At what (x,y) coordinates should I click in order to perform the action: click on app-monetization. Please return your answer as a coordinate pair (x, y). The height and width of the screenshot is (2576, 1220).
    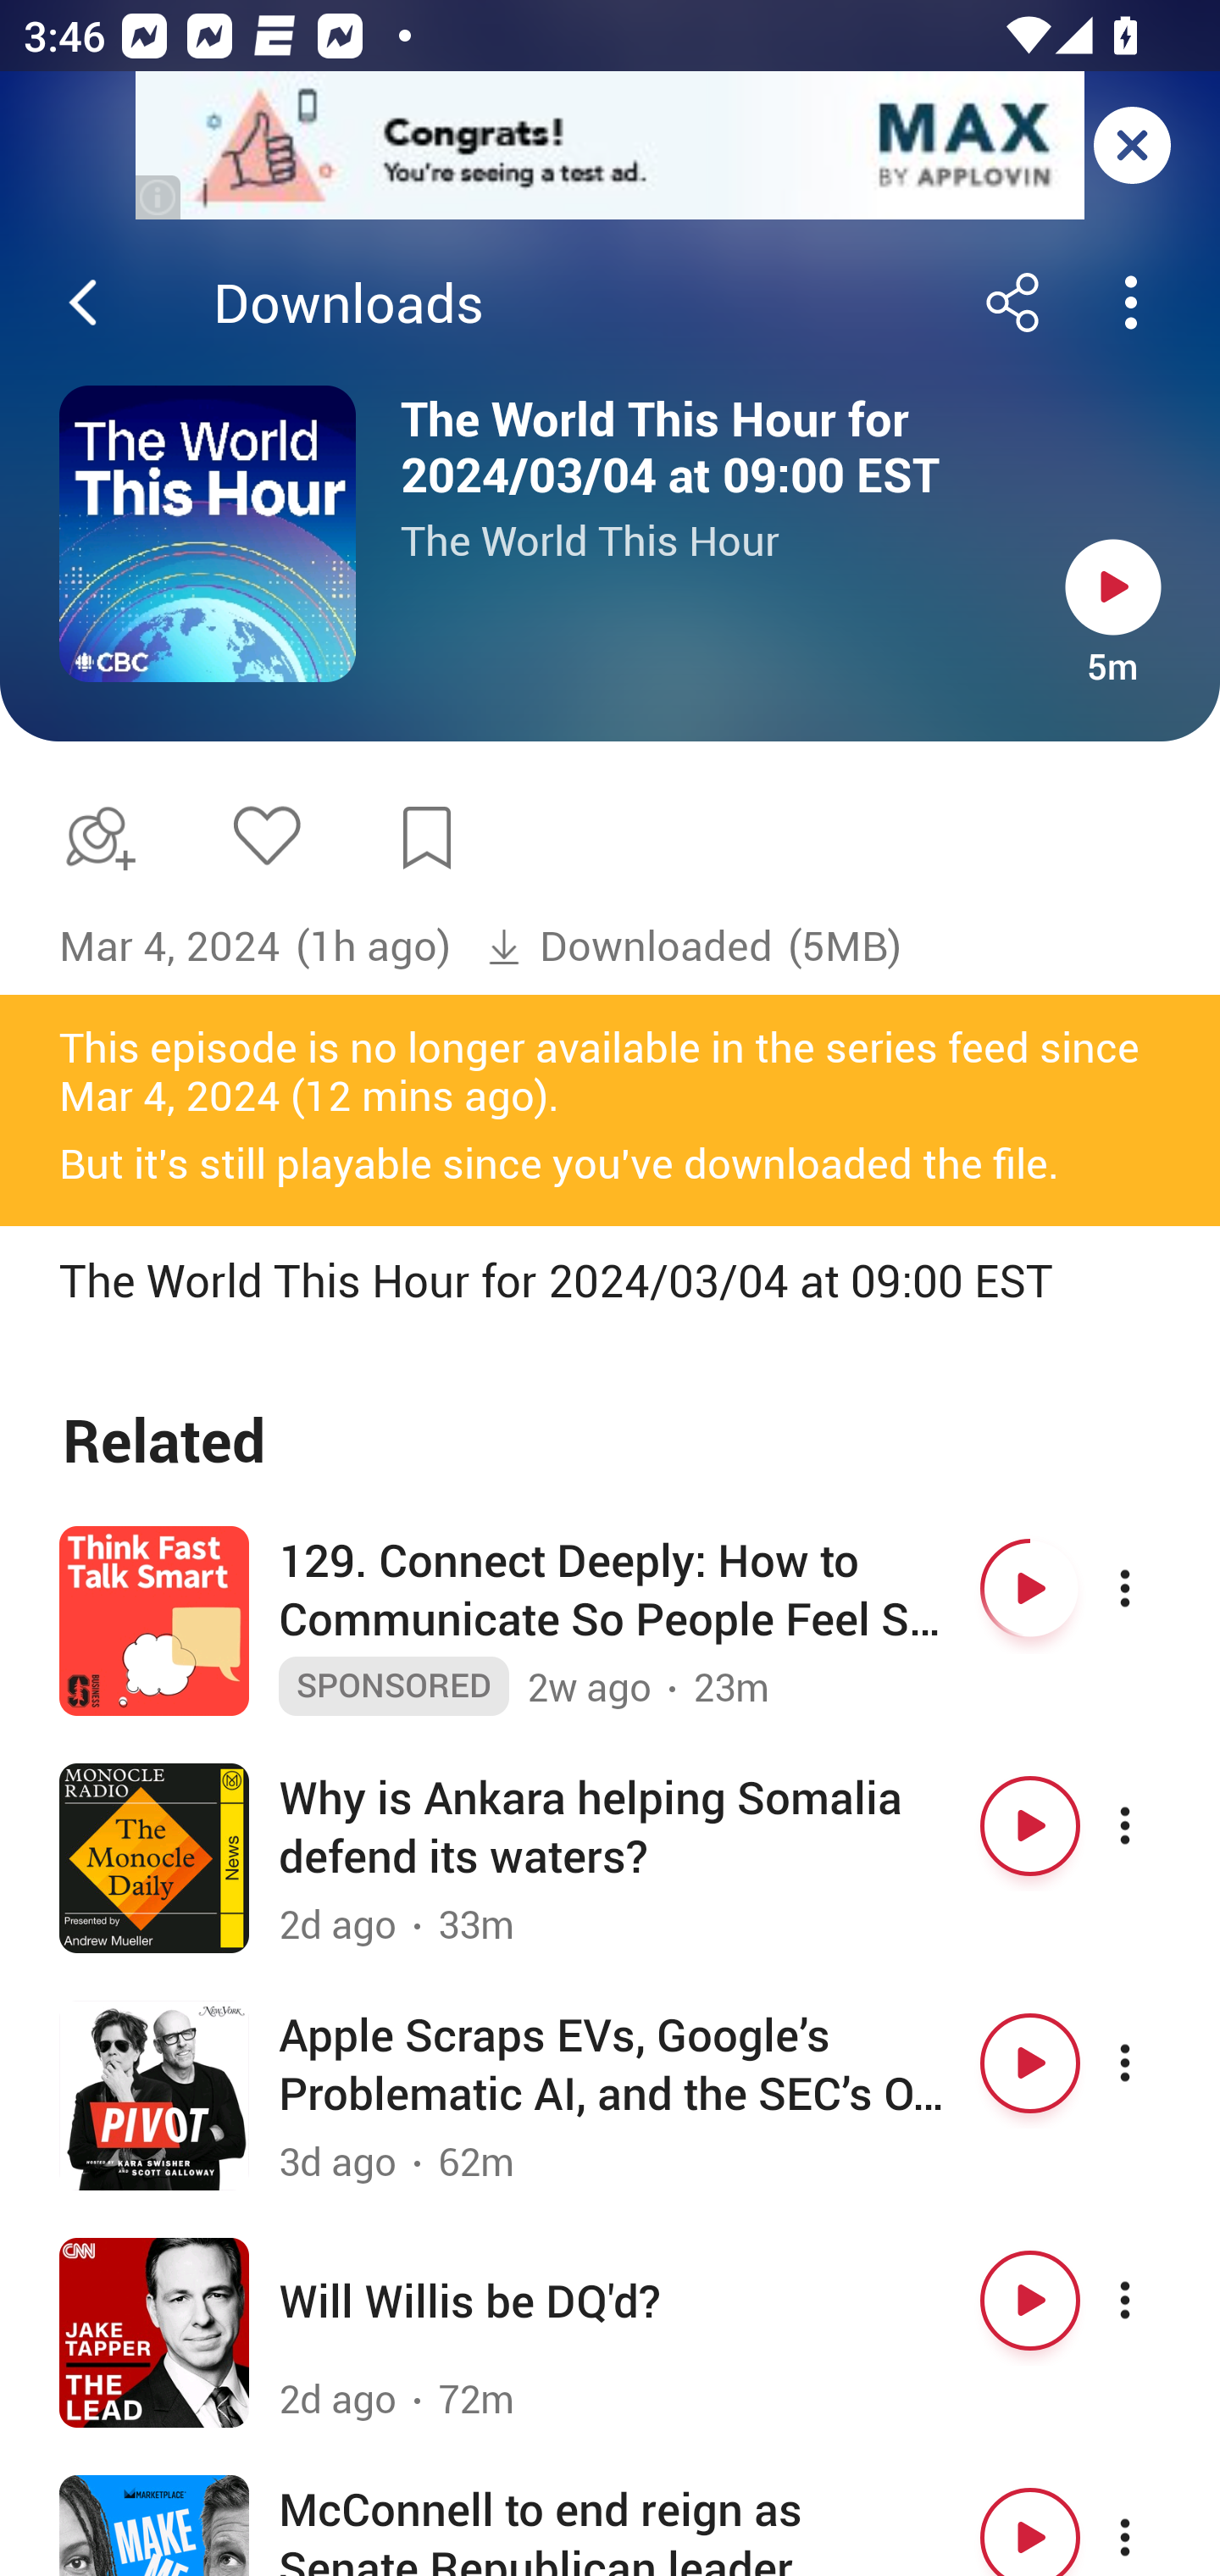
    Looking at the image, I should click on (610, 147).